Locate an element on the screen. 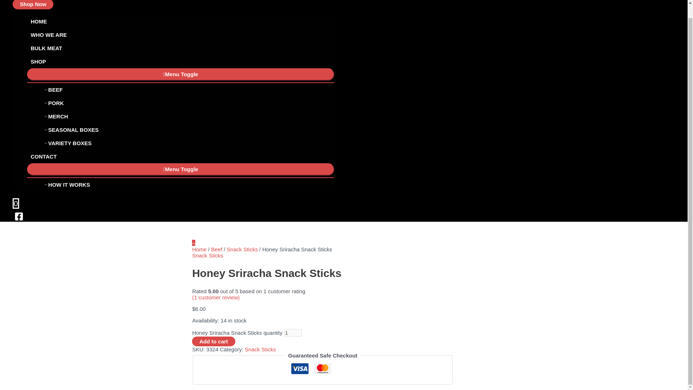  0 is located at coordinates (16, 204).